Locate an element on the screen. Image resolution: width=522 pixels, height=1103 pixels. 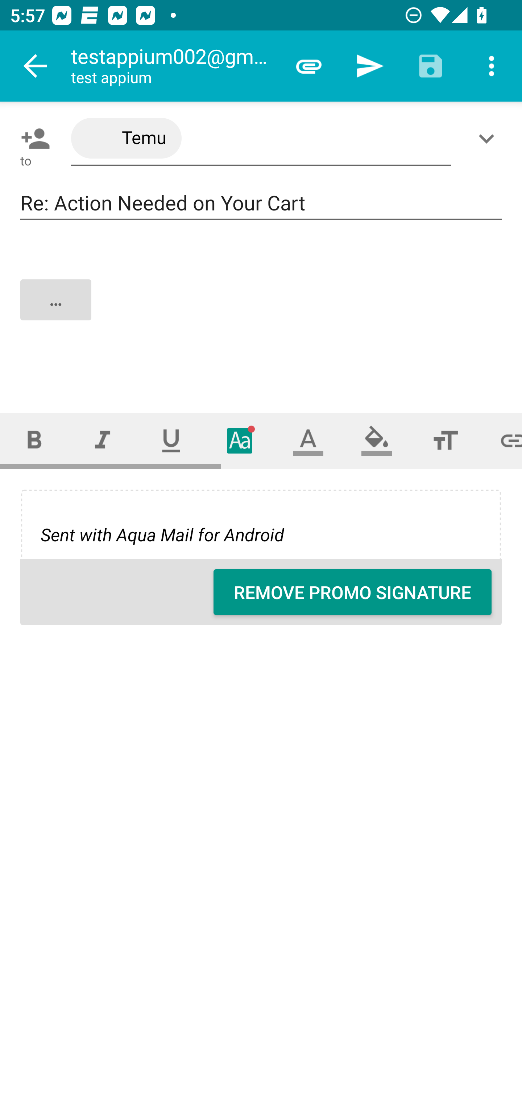
Font size is located at coordinates (445, 440).